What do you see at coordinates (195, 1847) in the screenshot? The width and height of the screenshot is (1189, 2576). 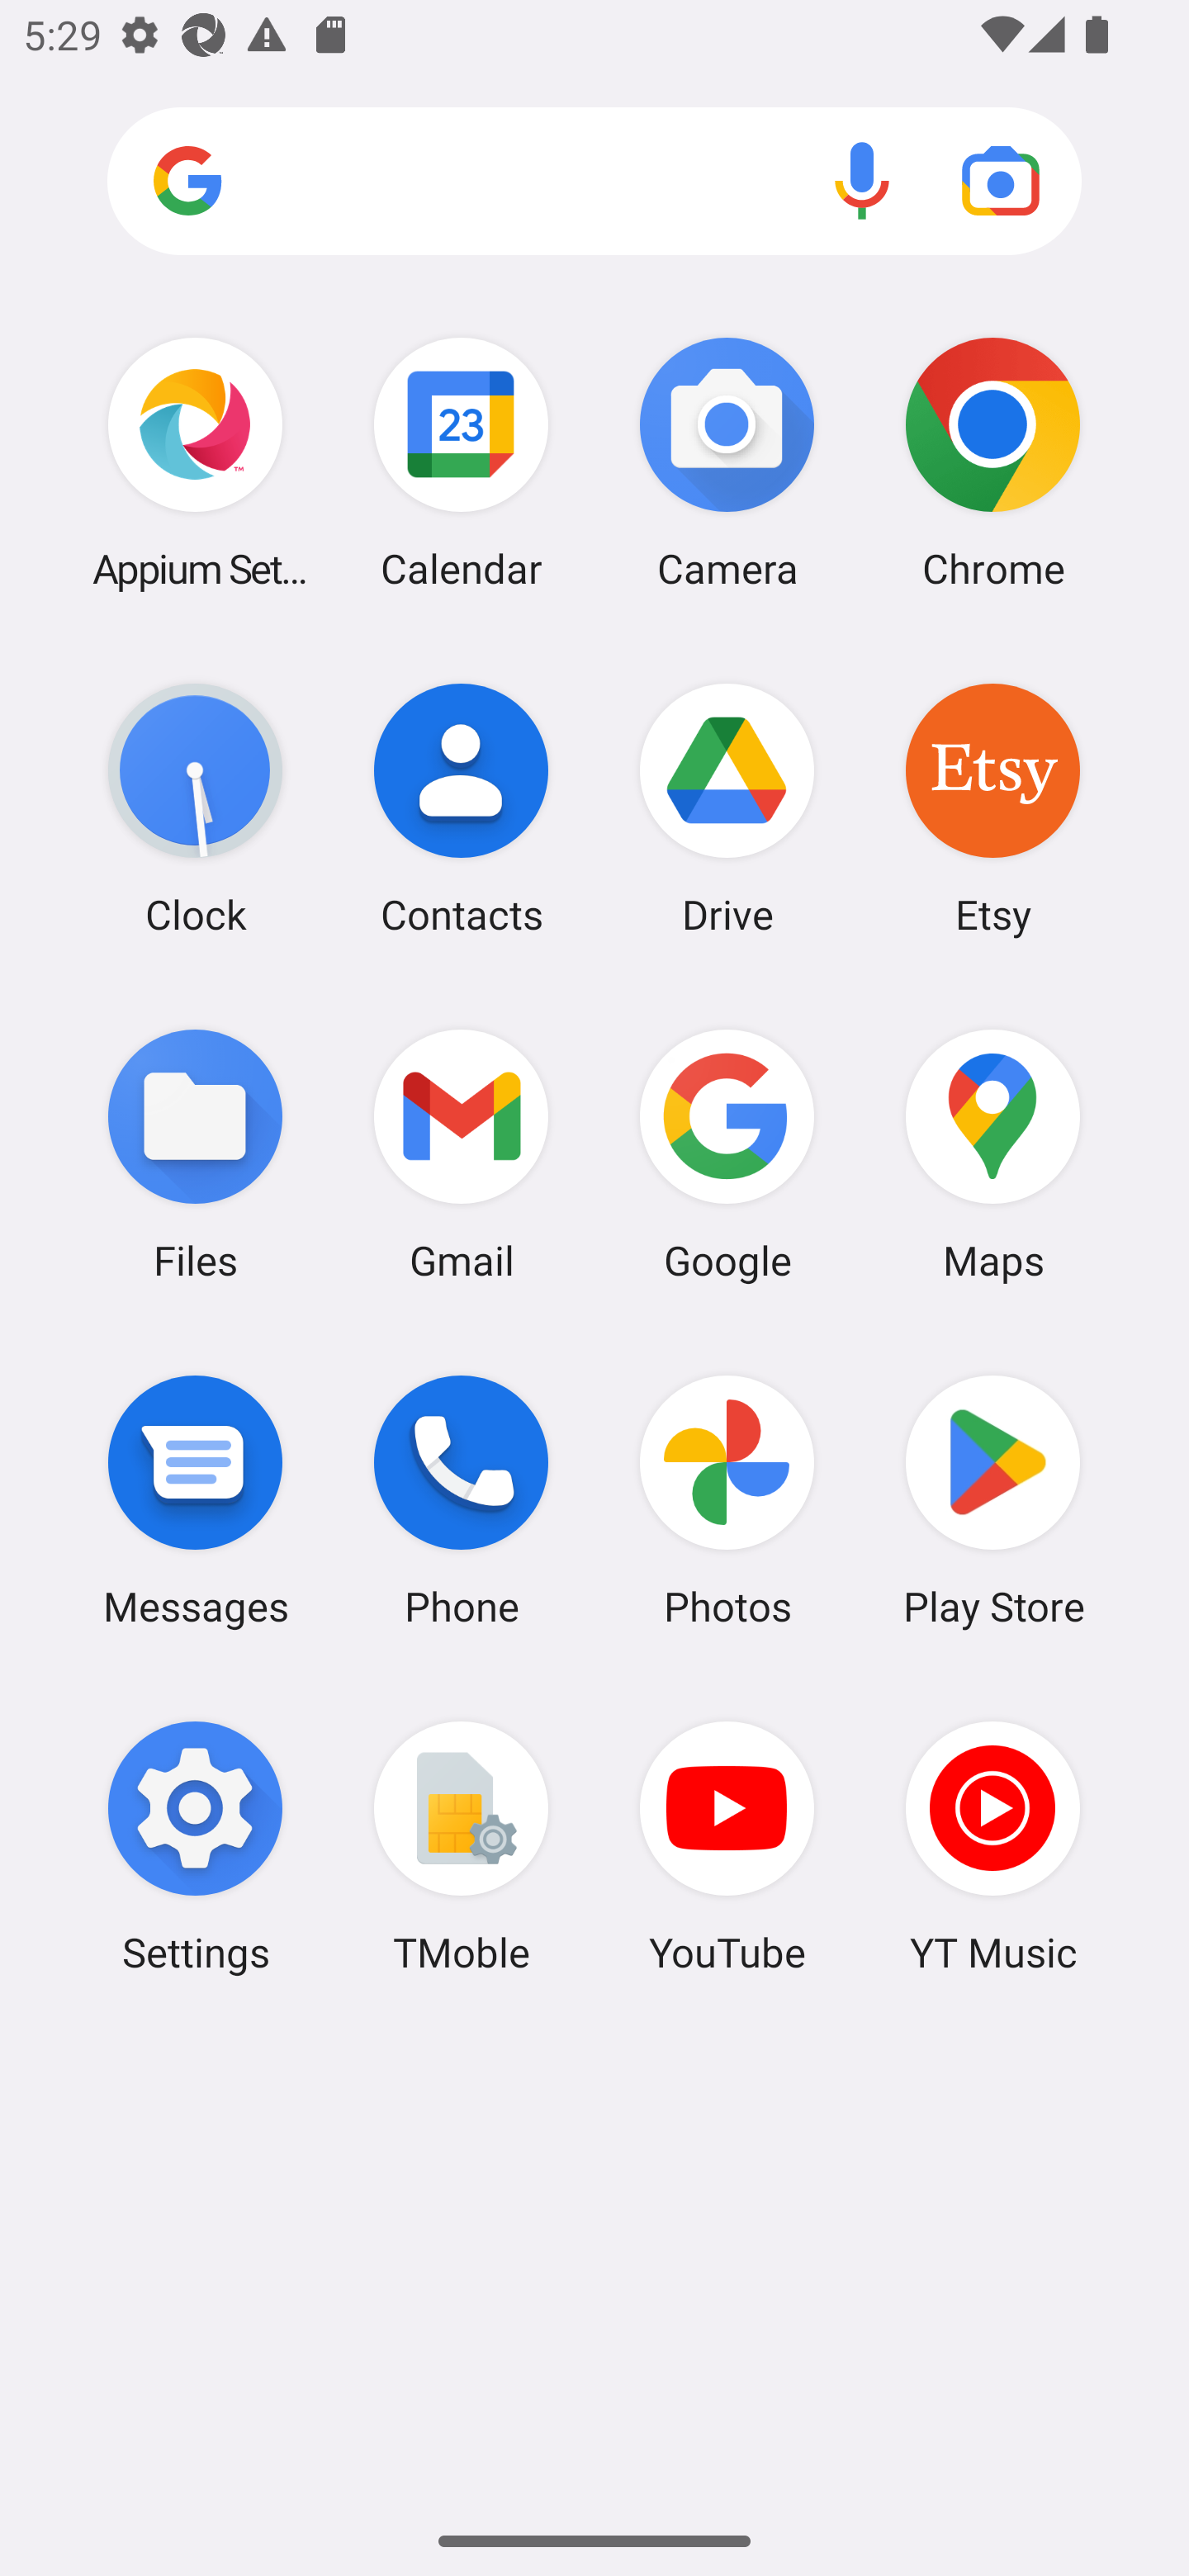 I see `Settings` at bounding box center [195, 1847].